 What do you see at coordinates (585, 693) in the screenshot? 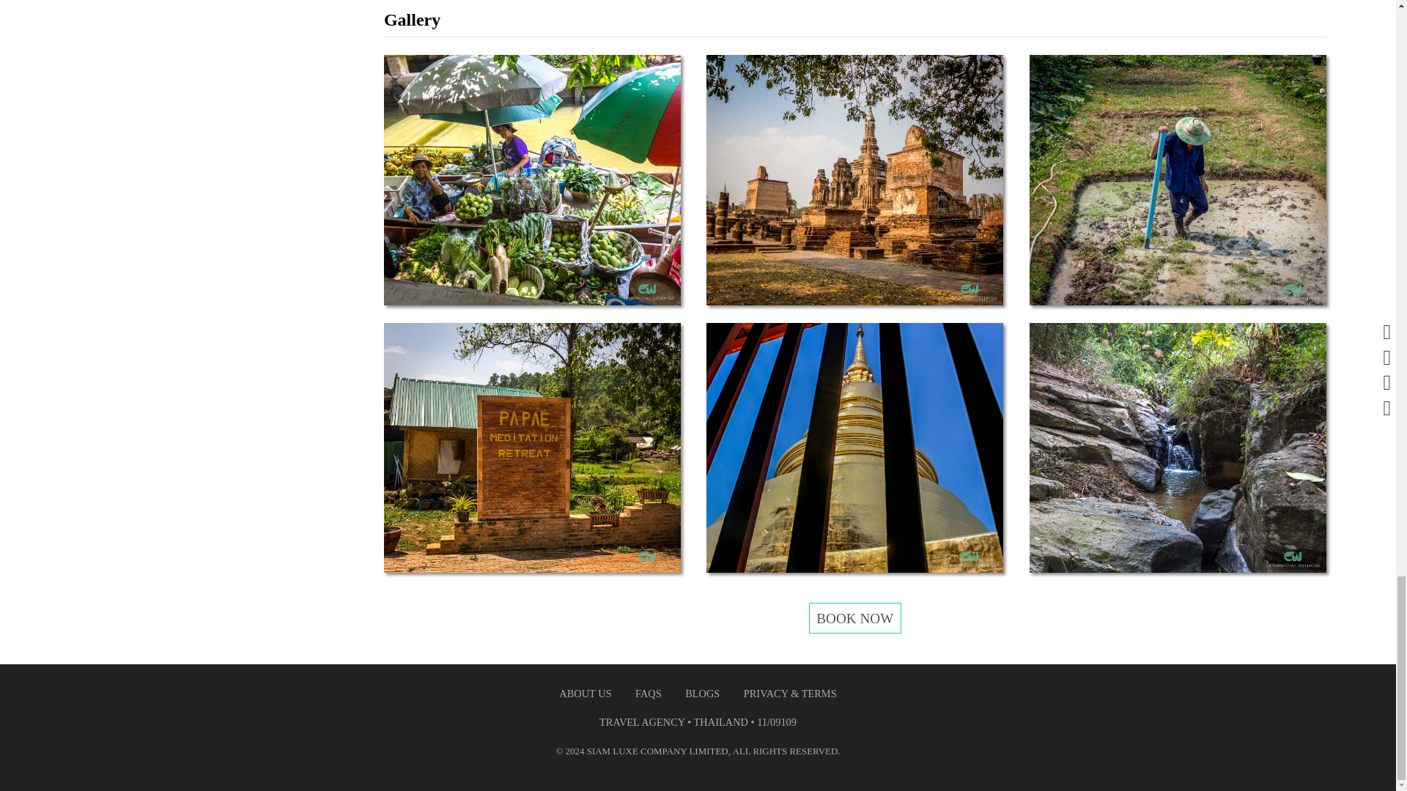
I see `ABOUT US` at bounding box center [585, 693].